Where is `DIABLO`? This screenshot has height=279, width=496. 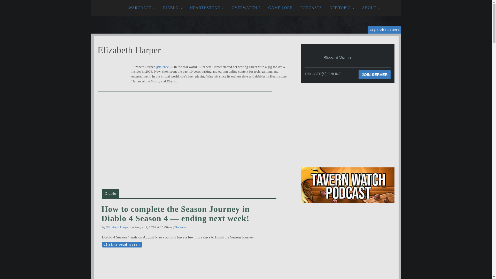
DIABLO is located at coordinates (173, 8).